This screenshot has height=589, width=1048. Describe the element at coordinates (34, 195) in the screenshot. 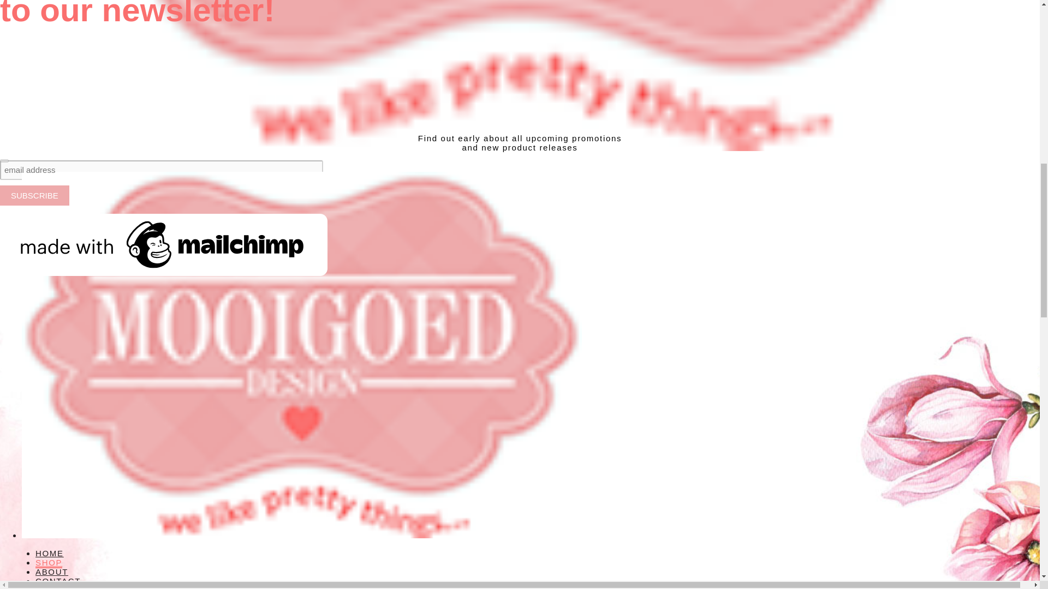

I see `Subscribe` at that location.